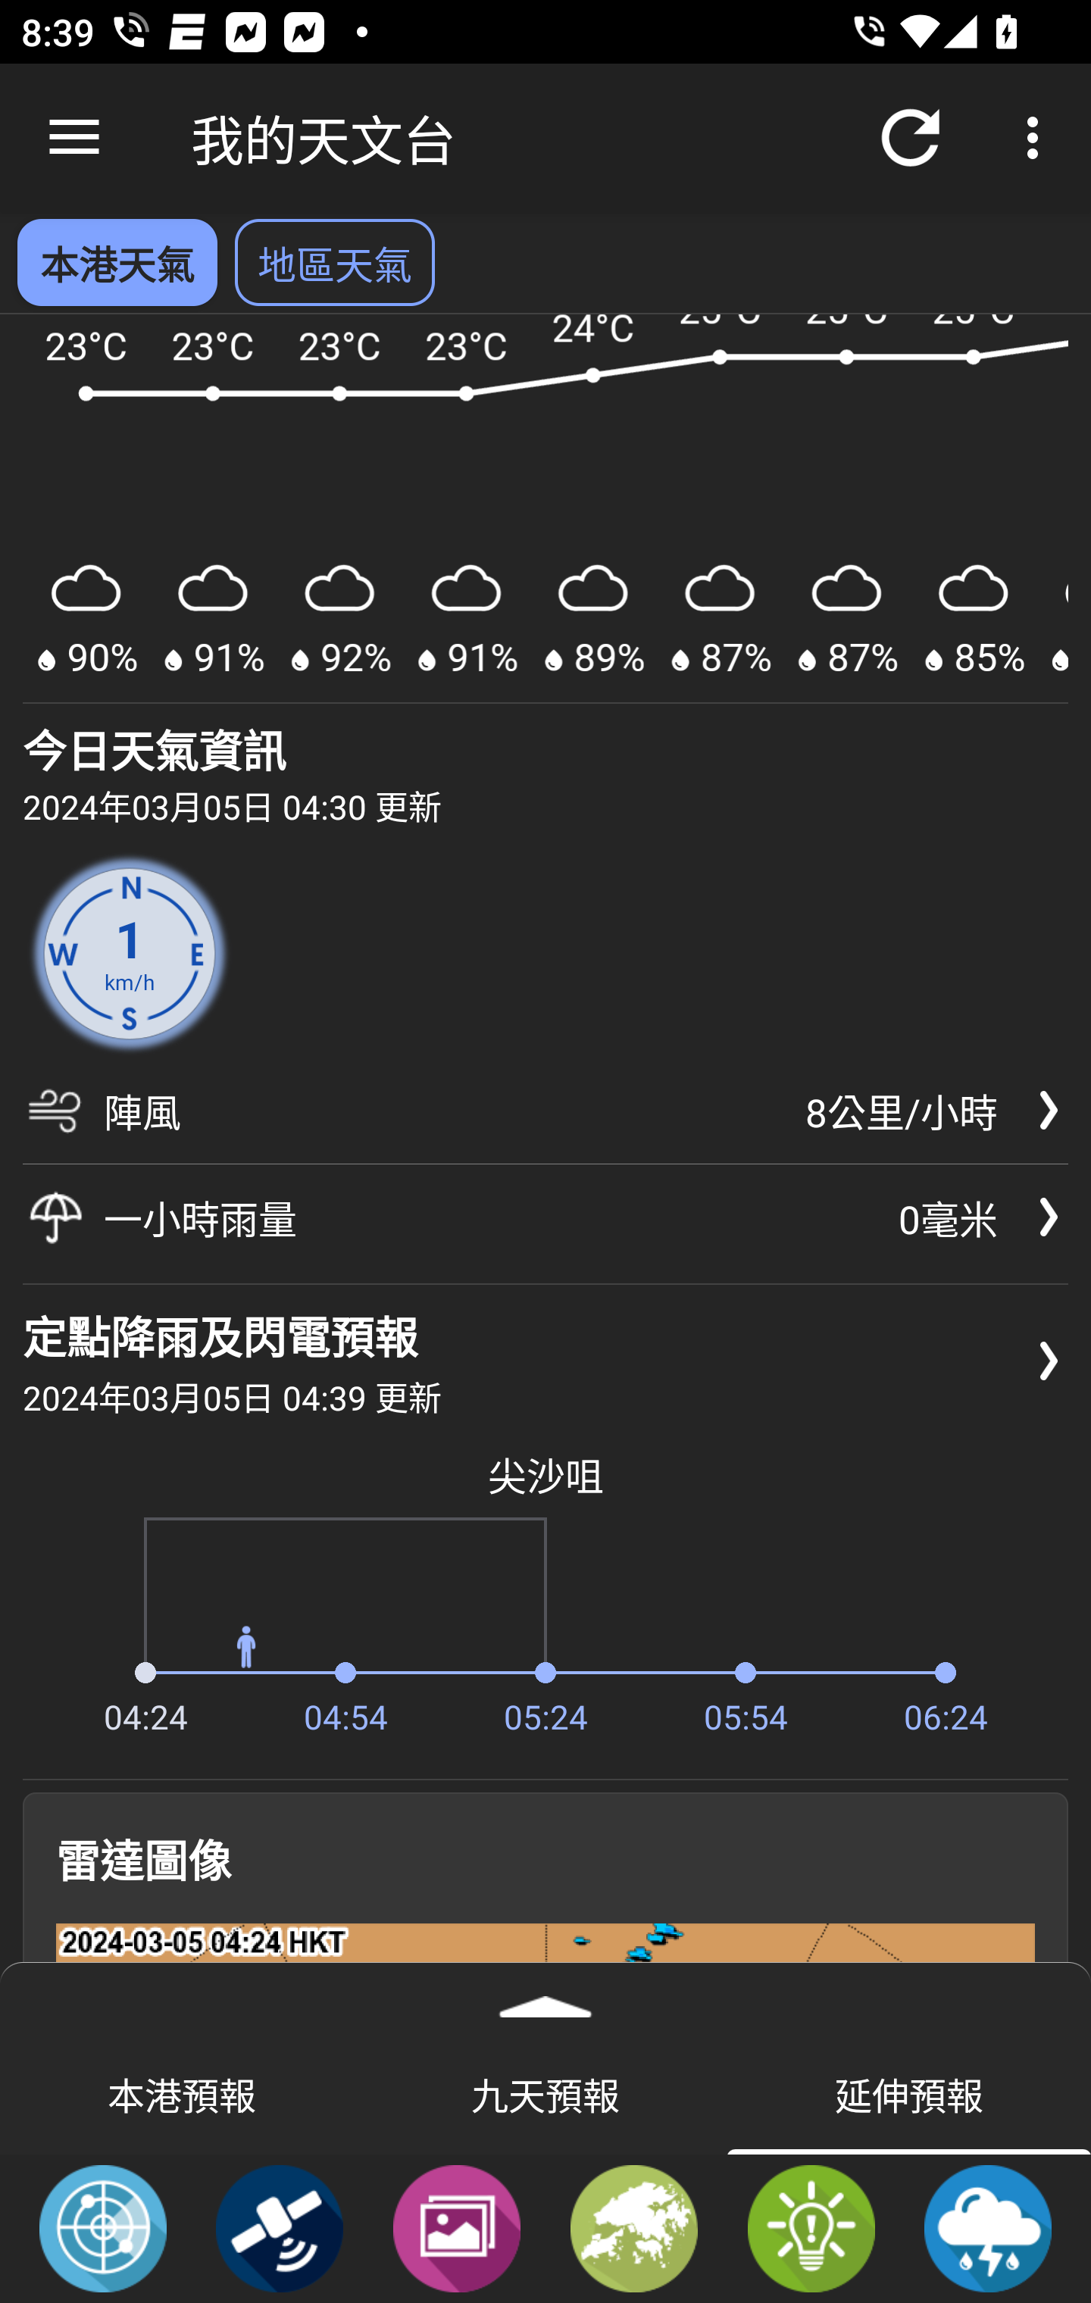  What do you see at coordinates (545, 2093) in the screenshot?
I see `九天預報` at bounding box center [545, 2093].